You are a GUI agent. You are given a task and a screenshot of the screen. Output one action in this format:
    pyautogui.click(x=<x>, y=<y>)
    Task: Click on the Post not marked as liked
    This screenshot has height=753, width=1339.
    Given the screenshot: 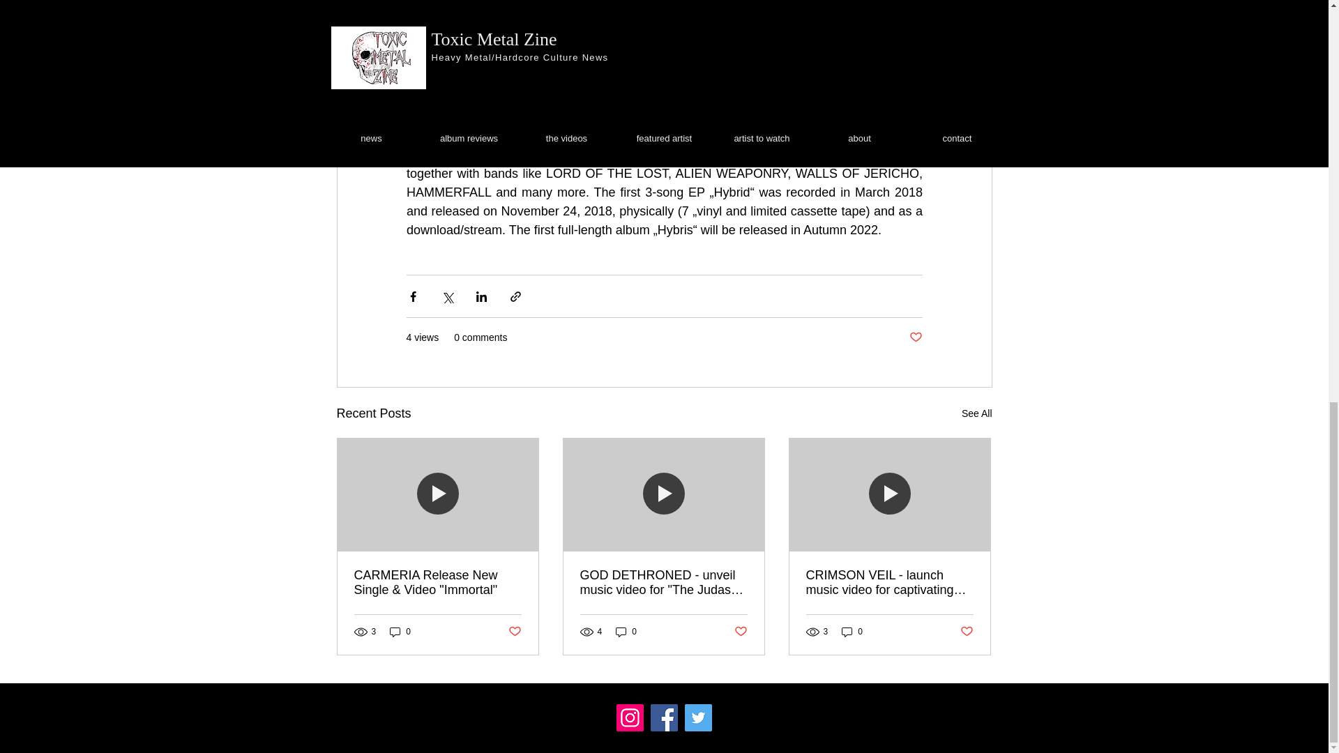 What is the action you would take?
    pyautogui.click(x=915, y=337)
    